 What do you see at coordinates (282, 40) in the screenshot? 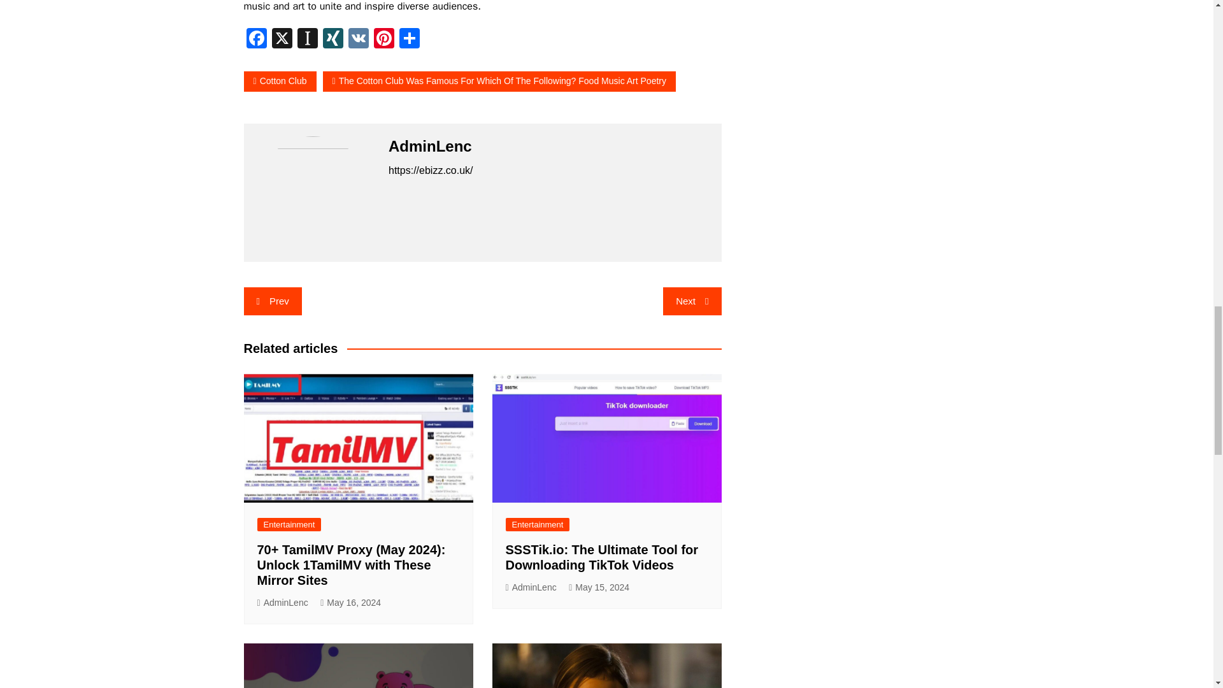
I see `X` at bounding box center [282, 40].